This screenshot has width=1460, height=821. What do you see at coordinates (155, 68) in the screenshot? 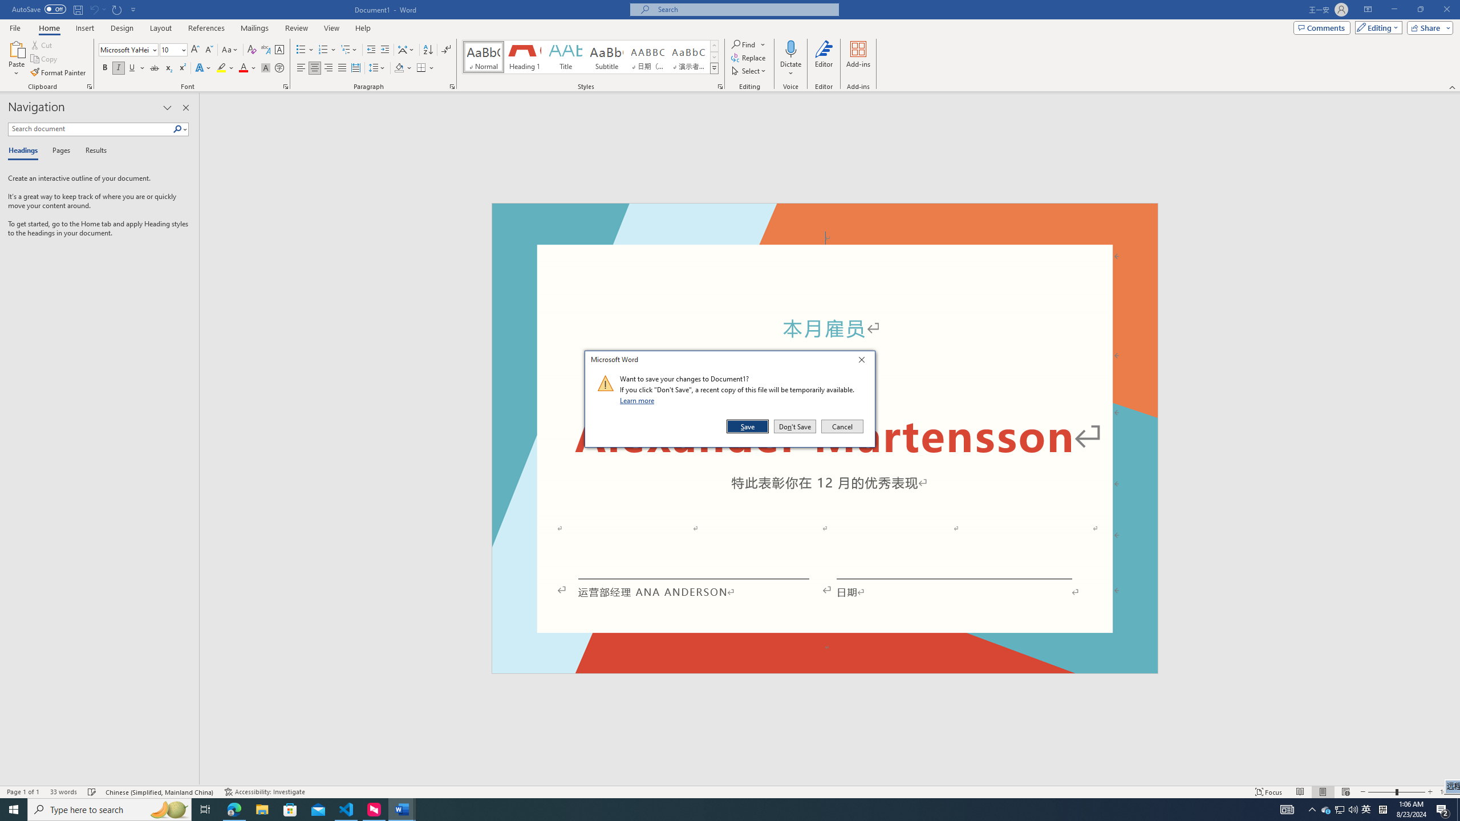
I see `Strikethrough` at bounding box center [155, 68].